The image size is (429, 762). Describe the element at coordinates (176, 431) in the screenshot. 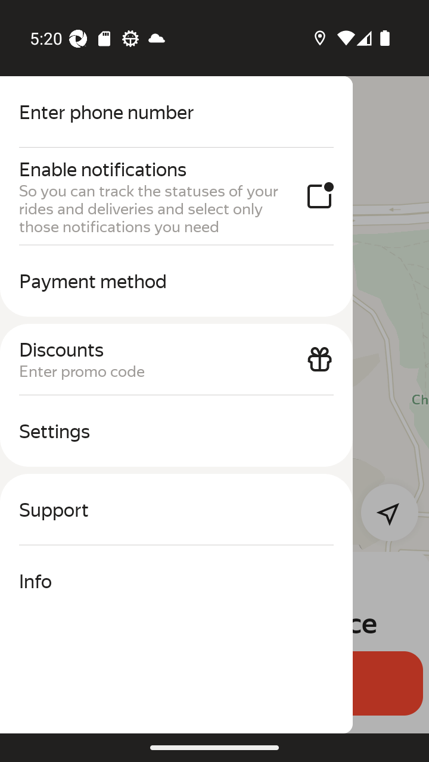

I see `Settings` at that location.